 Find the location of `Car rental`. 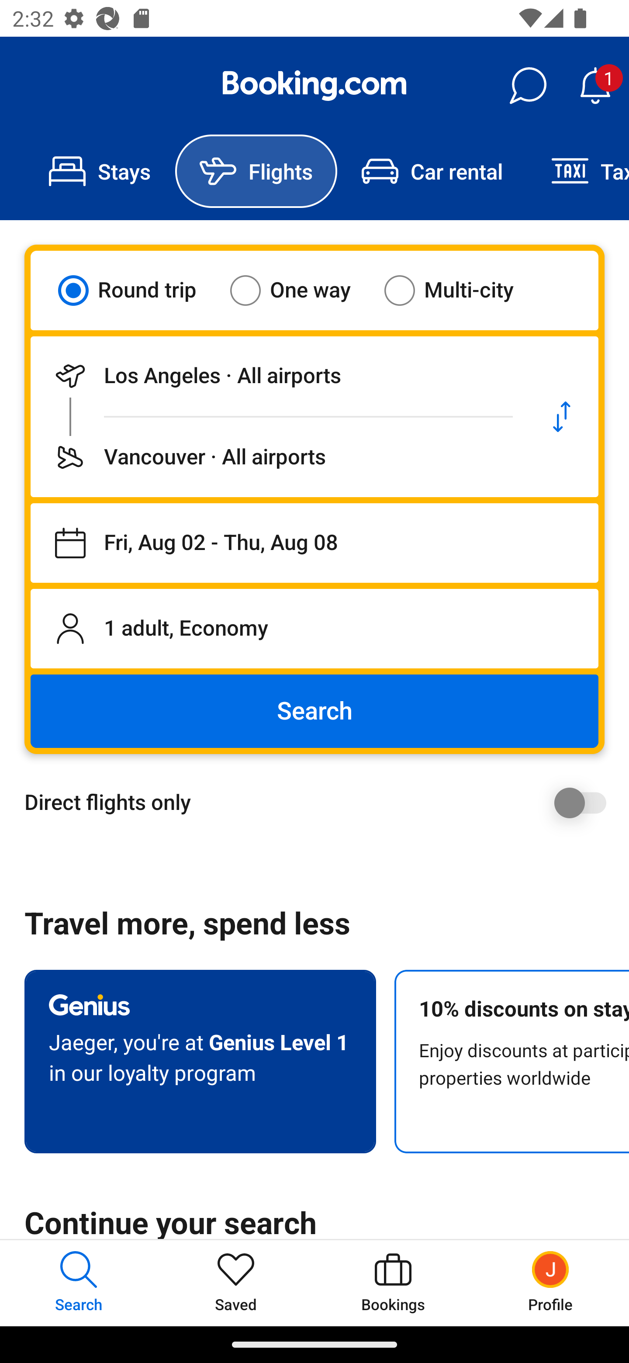

Car rental is located at coordinates (432, 171).